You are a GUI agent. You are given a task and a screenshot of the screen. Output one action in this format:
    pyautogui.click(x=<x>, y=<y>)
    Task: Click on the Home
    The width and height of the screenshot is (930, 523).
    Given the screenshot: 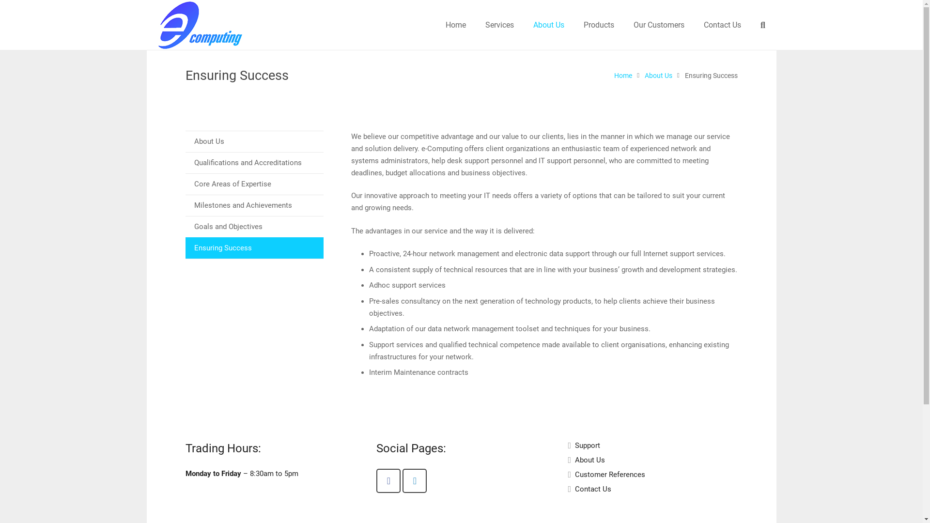 What is the action you would take?
    pyautogui.click(x=456, y=25)
    